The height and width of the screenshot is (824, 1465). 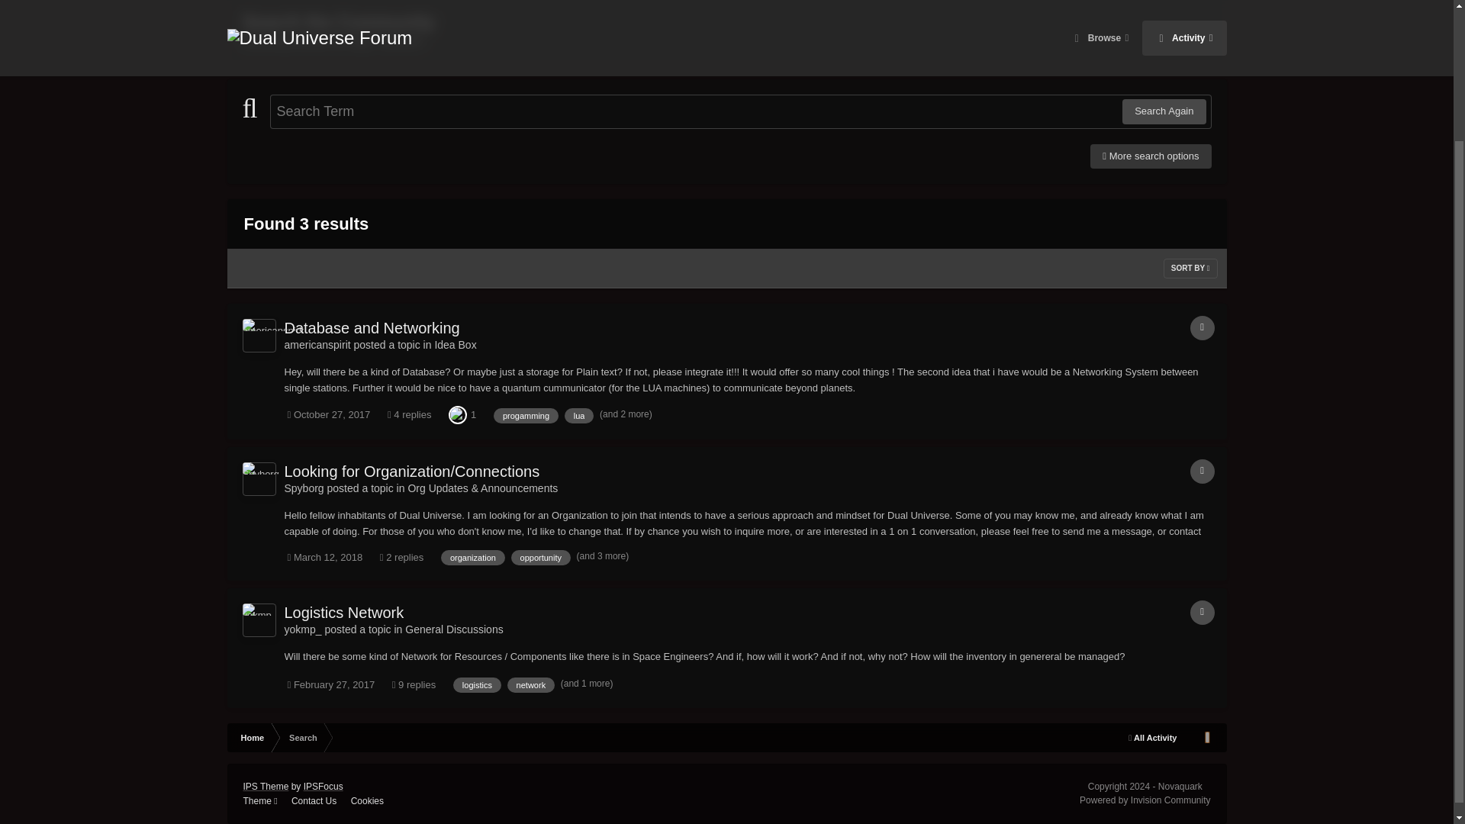 I want to click on Topic, so click(x=1202, y=328).